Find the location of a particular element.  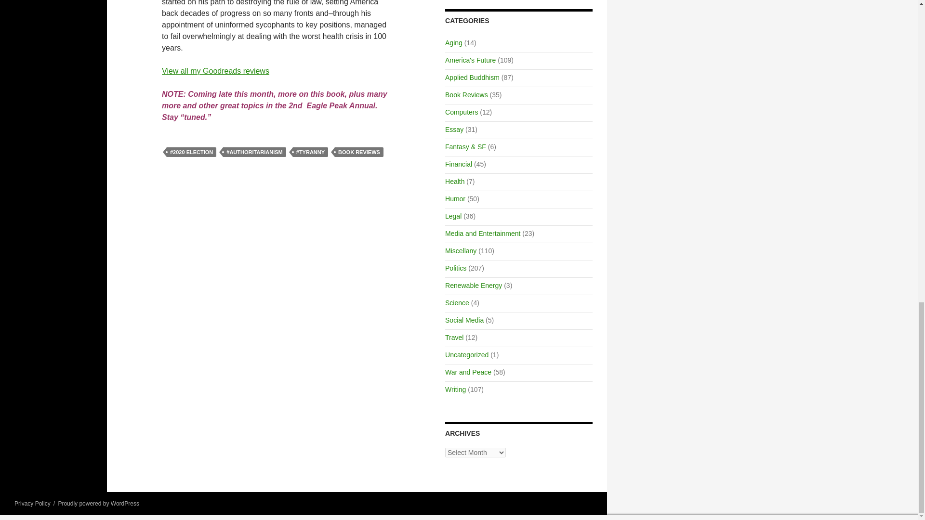

Legal is located at coordinates (453, 216).